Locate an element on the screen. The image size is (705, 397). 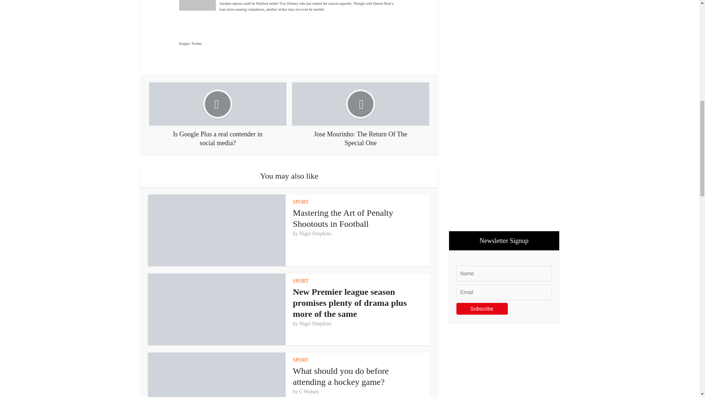
SPORT is located at coordinates (301, 281).